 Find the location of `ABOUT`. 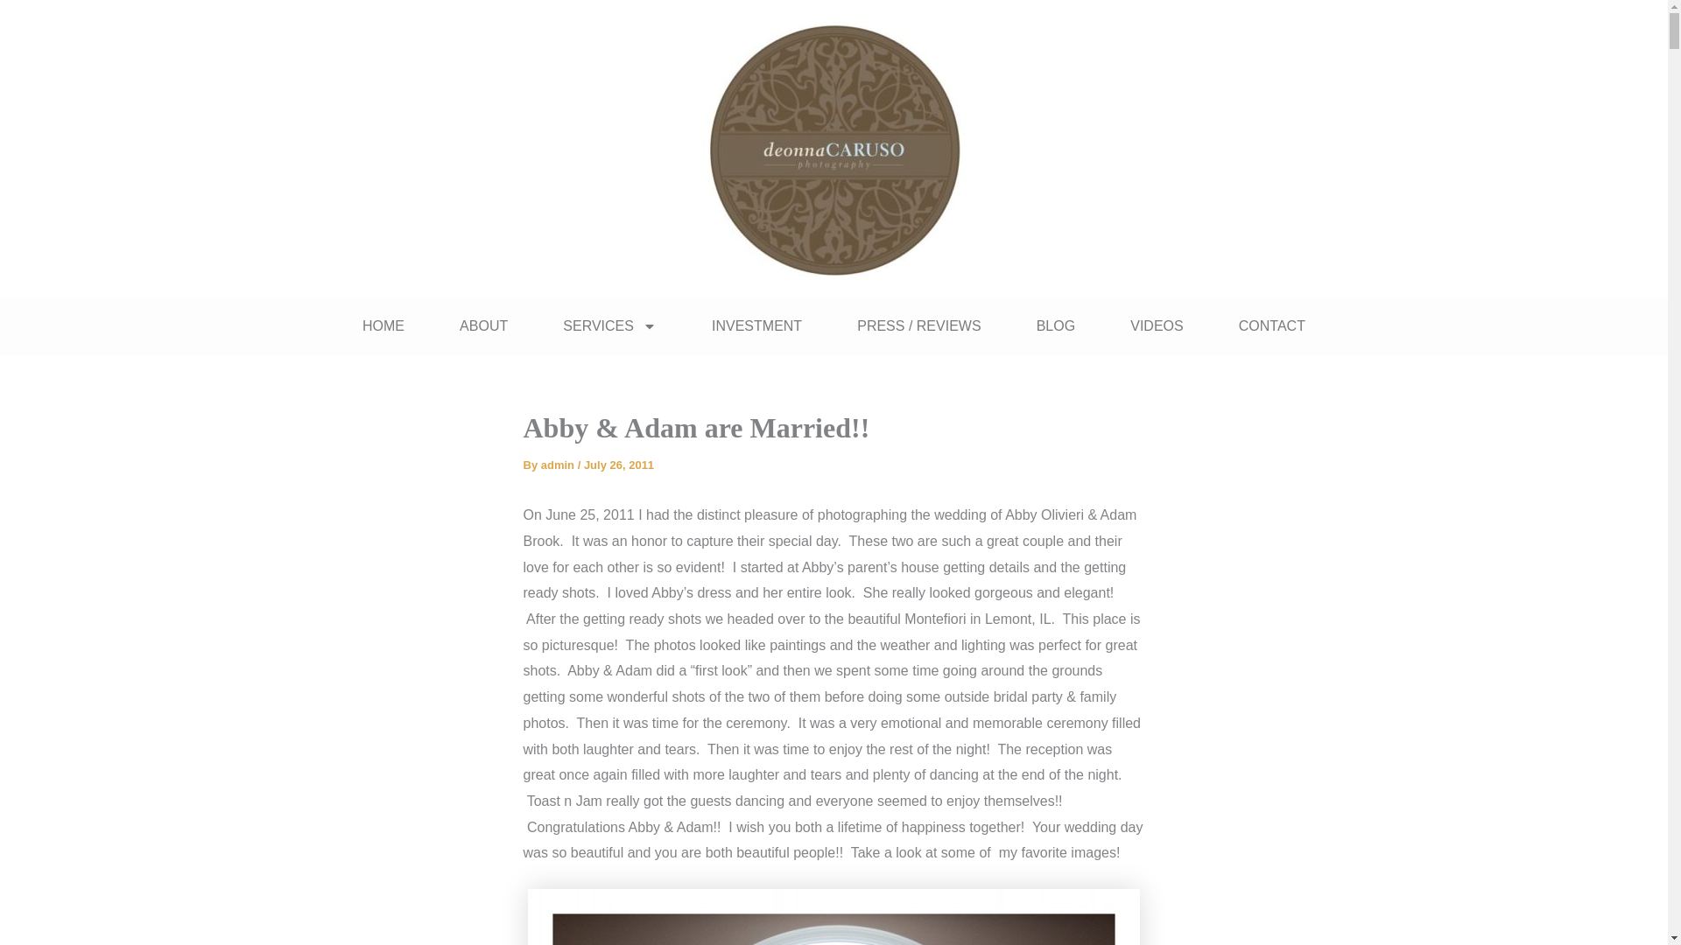

ABOUT is located at coordinates (483, 325).